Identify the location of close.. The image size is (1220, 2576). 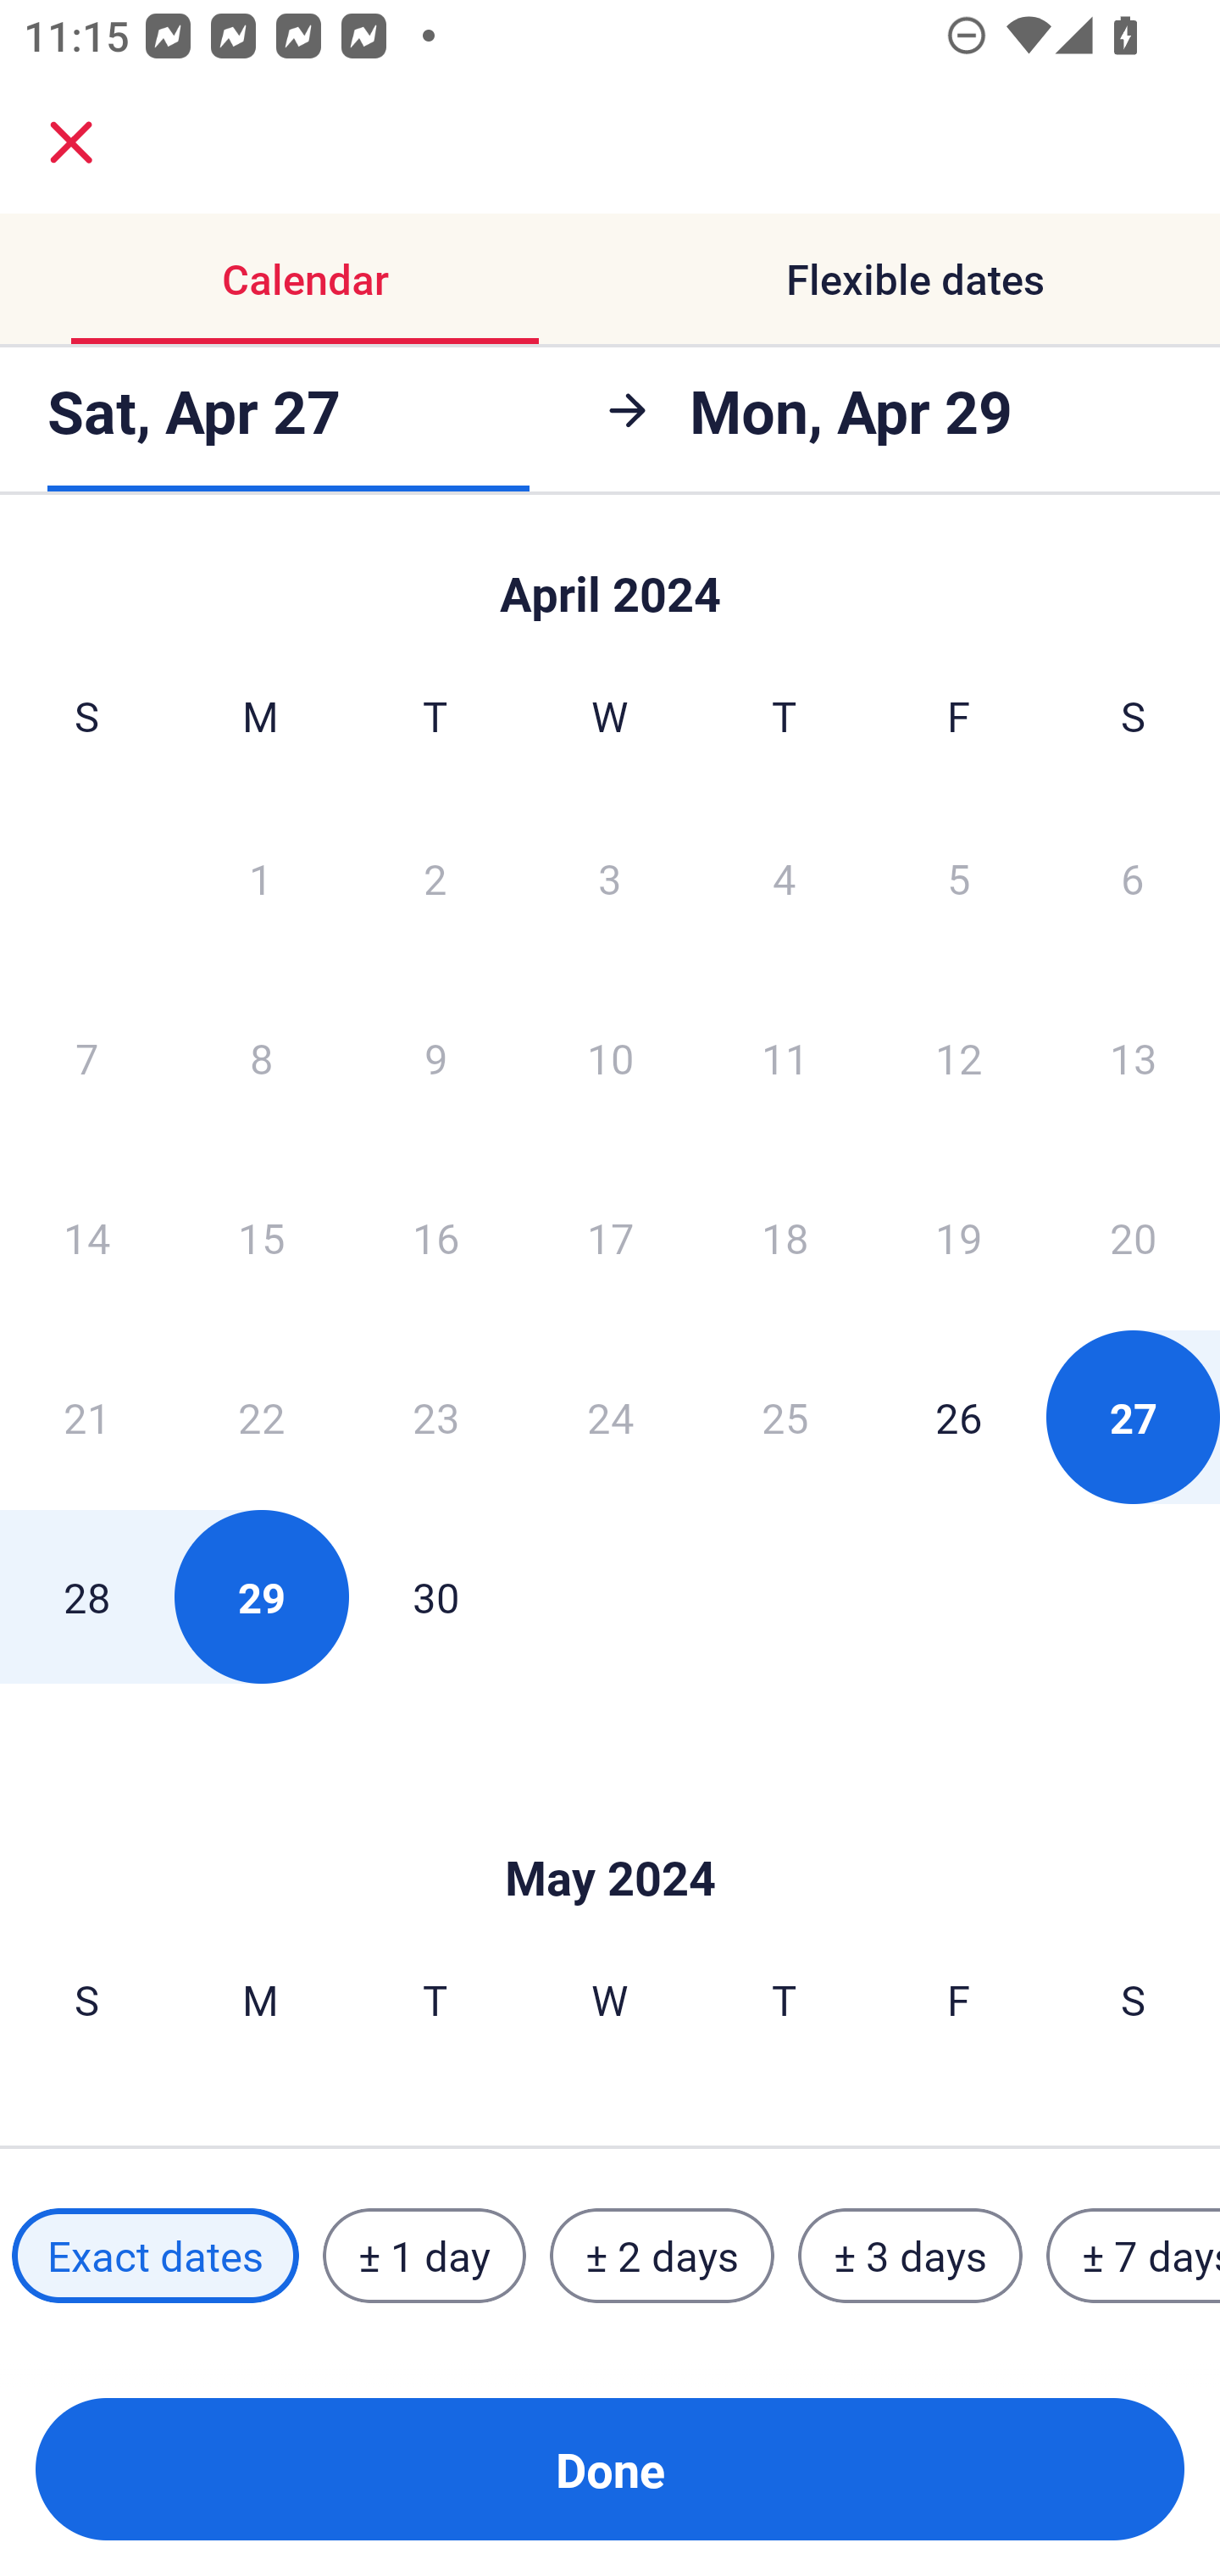
(71, 142).